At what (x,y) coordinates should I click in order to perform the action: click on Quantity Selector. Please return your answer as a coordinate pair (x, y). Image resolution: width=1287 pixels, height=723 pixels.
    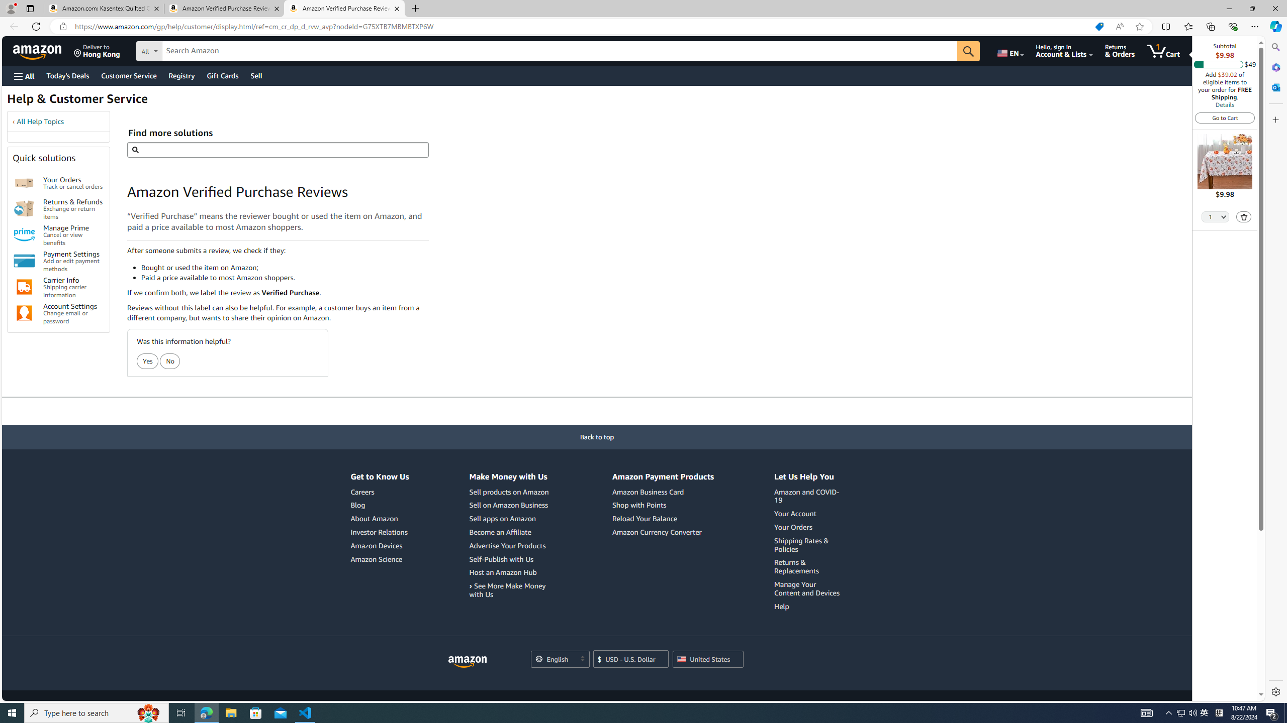
    Looking at the image, I should click on (1216, 216).